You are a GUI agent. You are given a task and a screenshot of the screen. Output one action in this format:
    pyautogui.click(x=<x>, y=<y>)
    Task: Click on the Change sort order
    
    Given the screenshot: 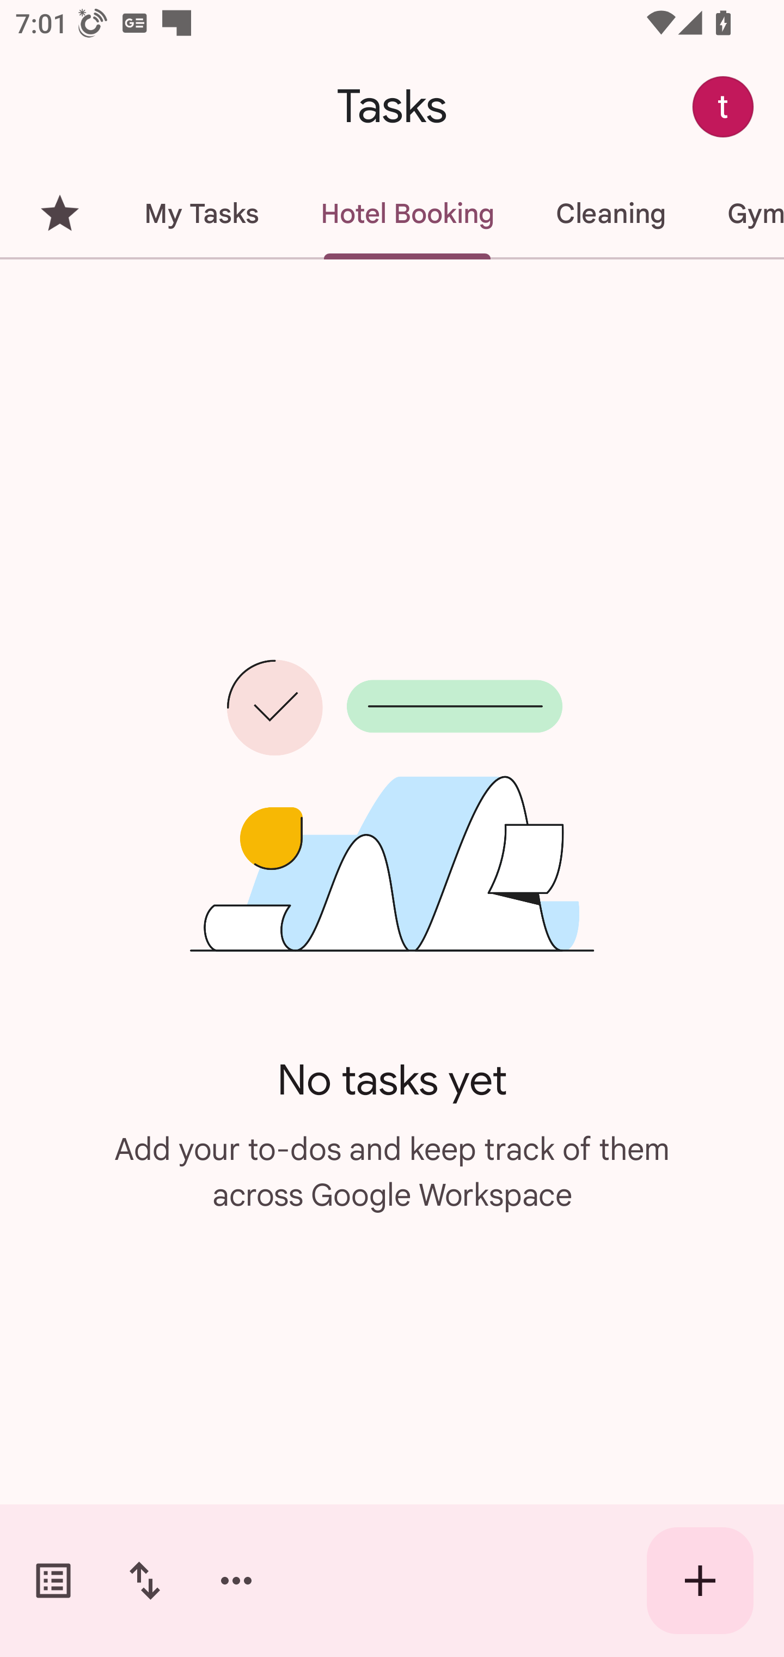 What is the action you would take?
    pyautogui.click(x=144, y=1581)
    